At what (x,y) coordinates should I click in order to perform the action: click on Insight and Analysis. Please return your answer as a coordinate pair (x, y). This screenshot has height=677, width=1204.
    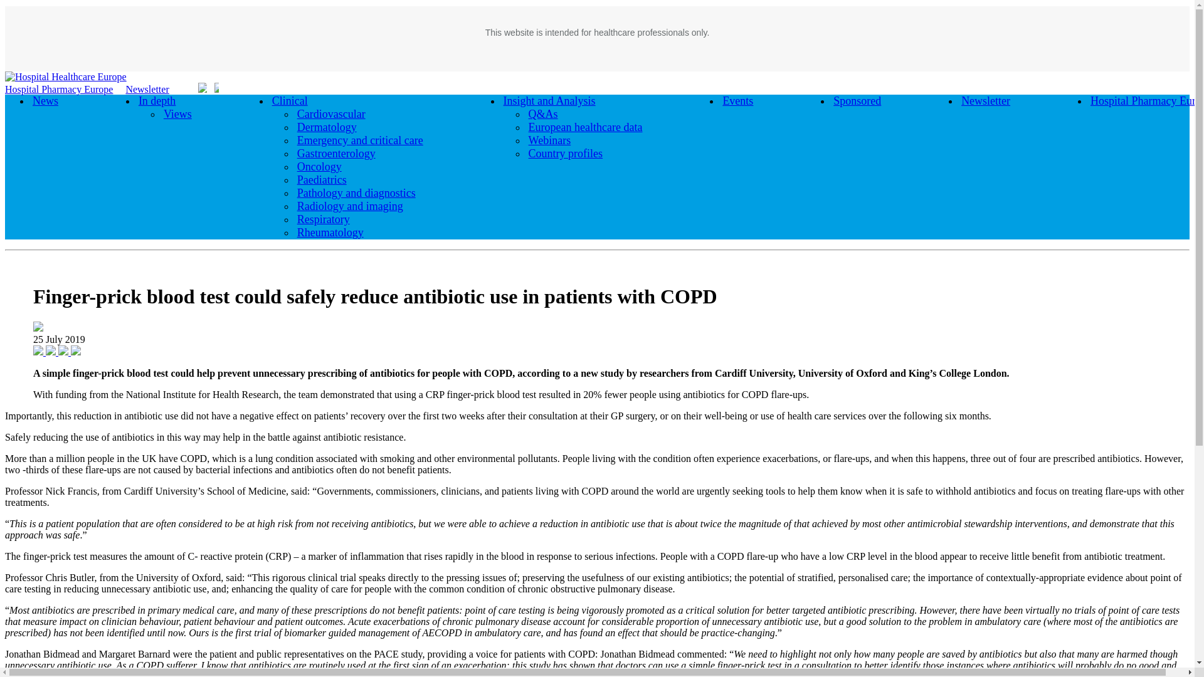
    Looking at the image, I should click on (549, 100).